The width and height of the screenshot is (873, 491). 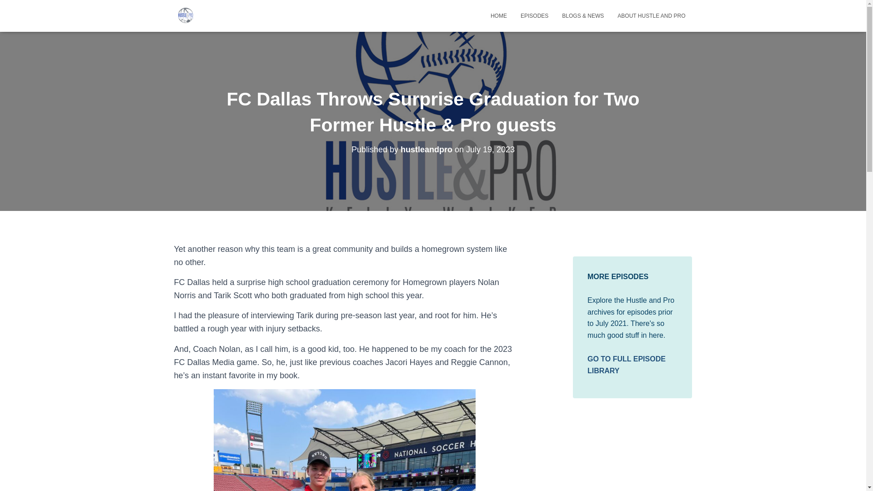 What do you see at coordinates (498, 15) in the screenshot?
I see `Home` at bounding box center [498, 15].